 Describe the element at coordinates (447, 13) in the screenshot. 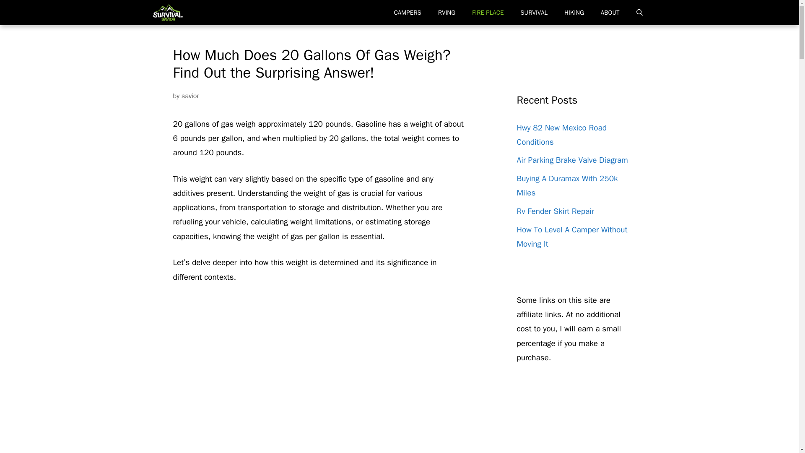

I see `RVING` at that location.